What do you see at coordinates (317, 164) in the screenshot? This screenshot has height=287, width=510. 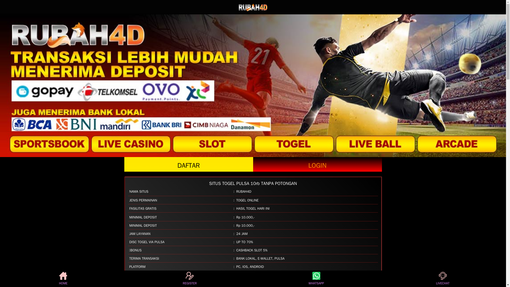 I see `LOGIN` at bounding box center [317, 164].